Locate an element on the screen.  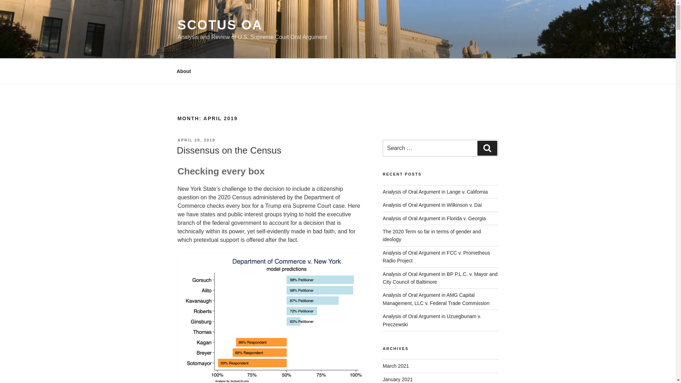
About is located at coordinates (183, 71).